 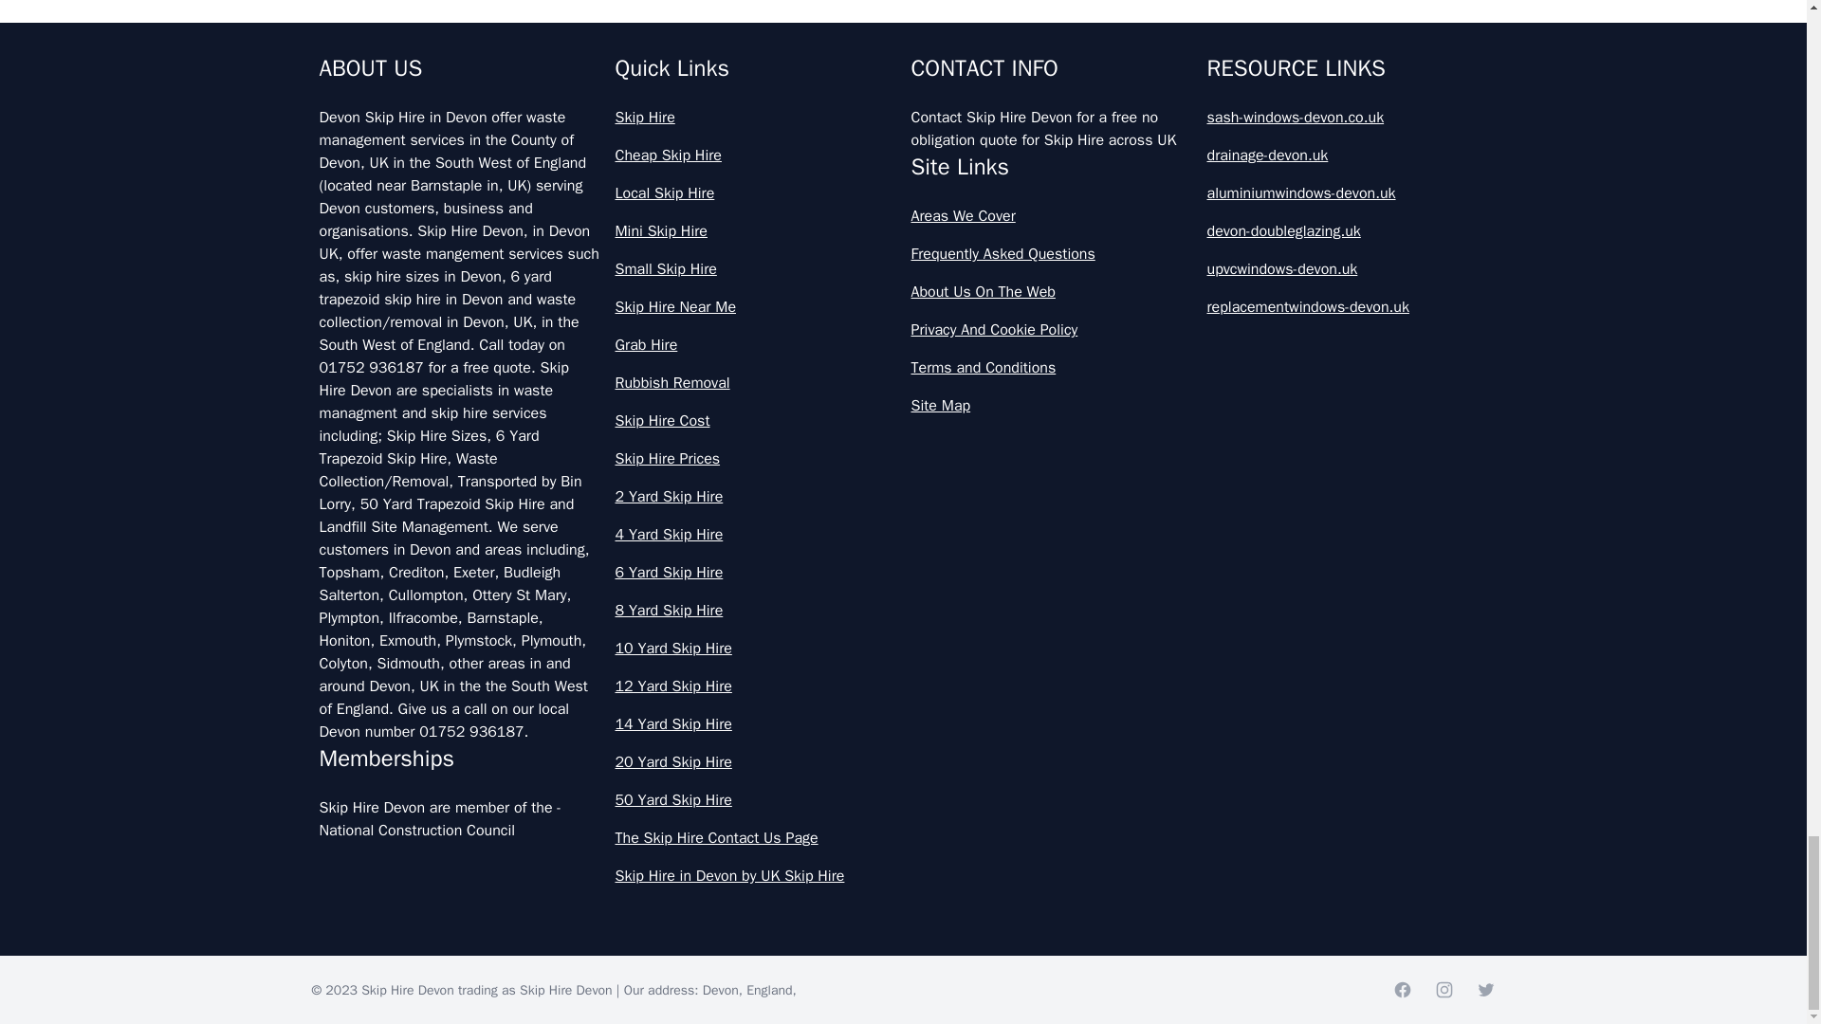 I want to click on replacementwindows-devon.uk, so click(x=1347, y=307).